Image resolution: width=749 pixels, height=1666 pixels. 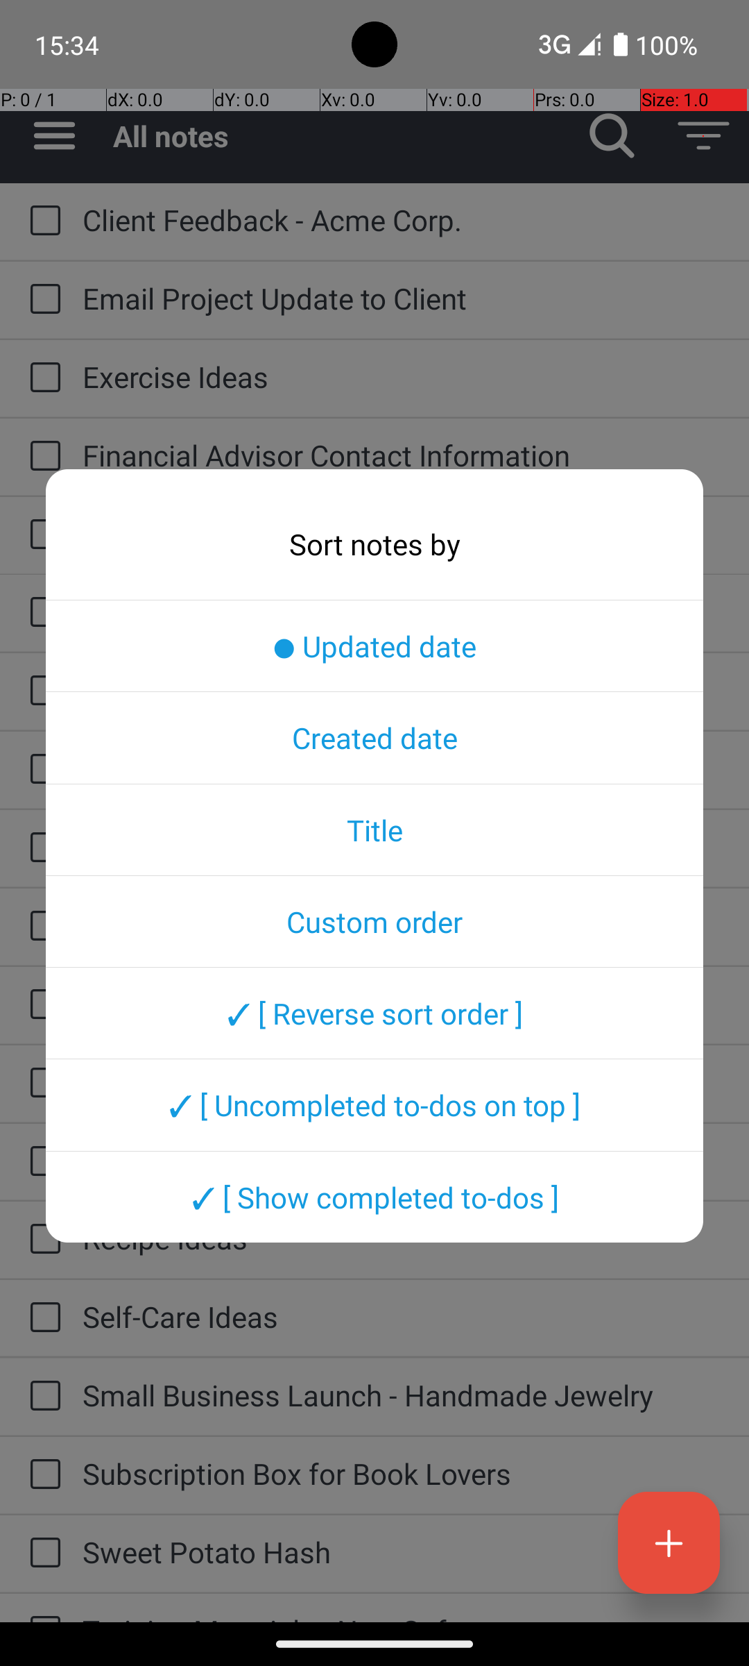 What do you see at coordinates (402, 925) in the screenshot?
I see `Meeting Agenda` at bounding box center [402, 925].